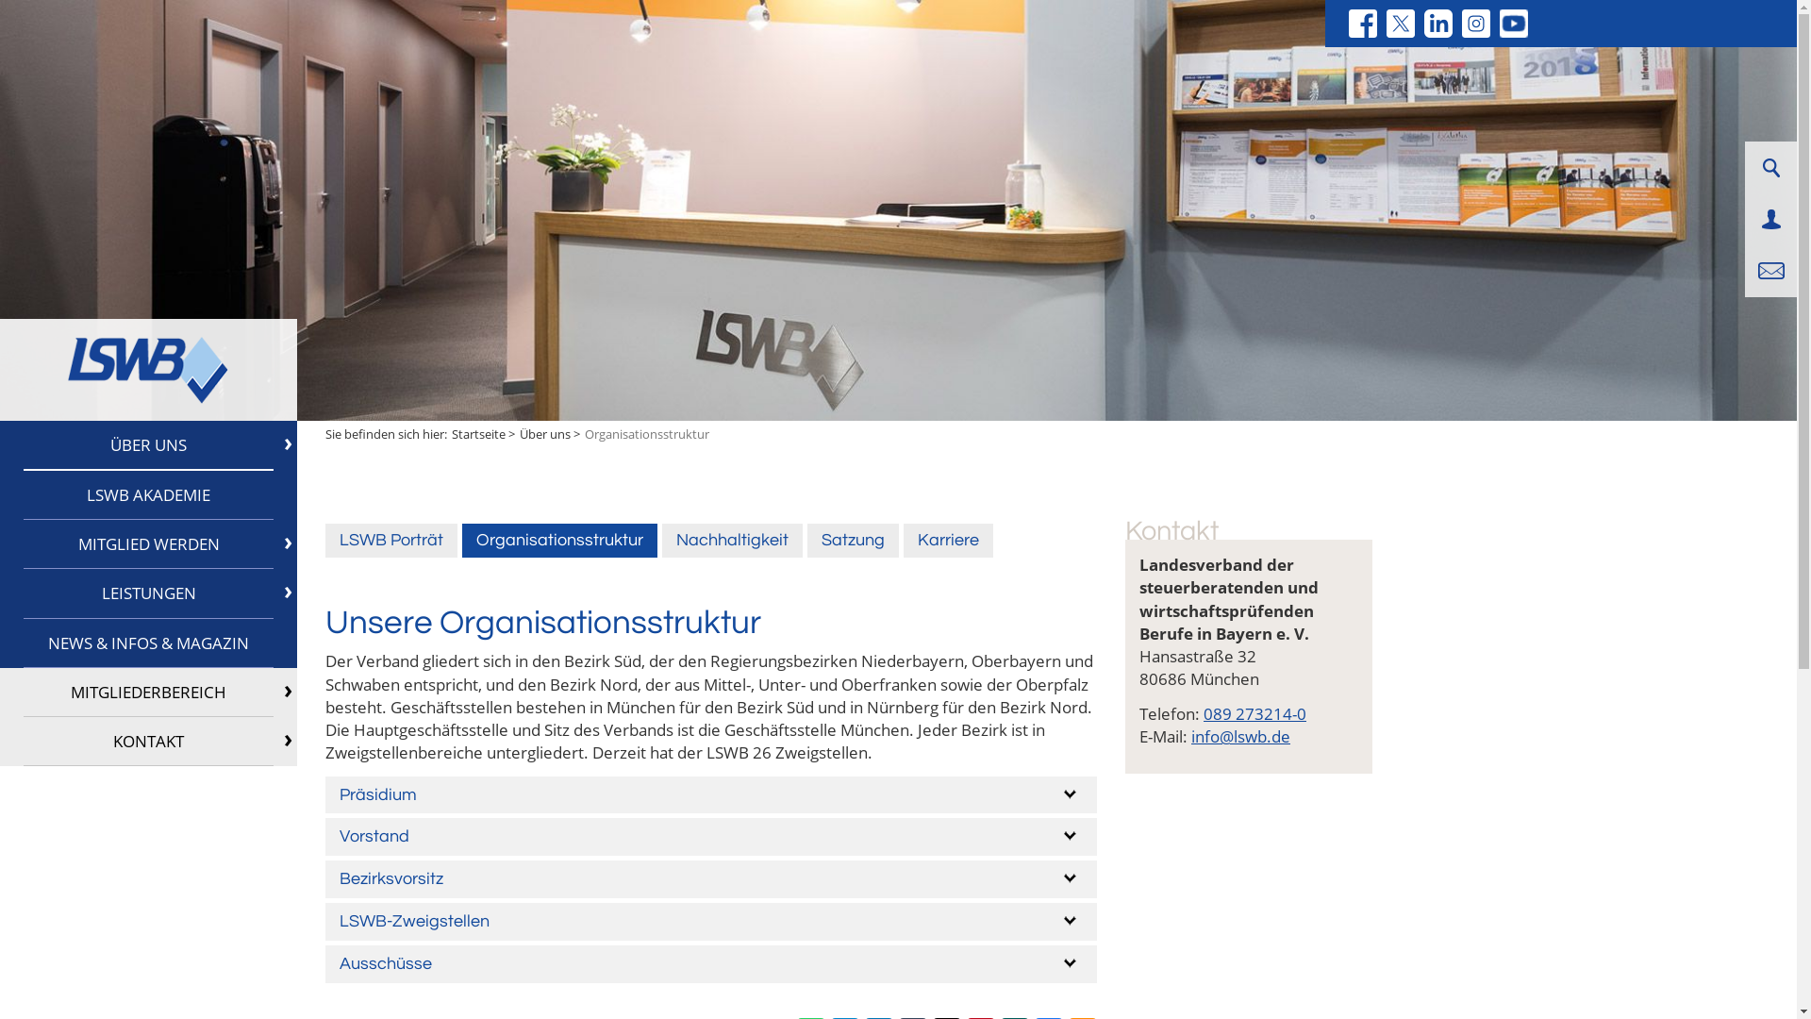 This screenshot has width=1811, height=1019. Describe the element at coordinates (1241, 736) in the screenshot. I see `info@lswb.de` at that location.